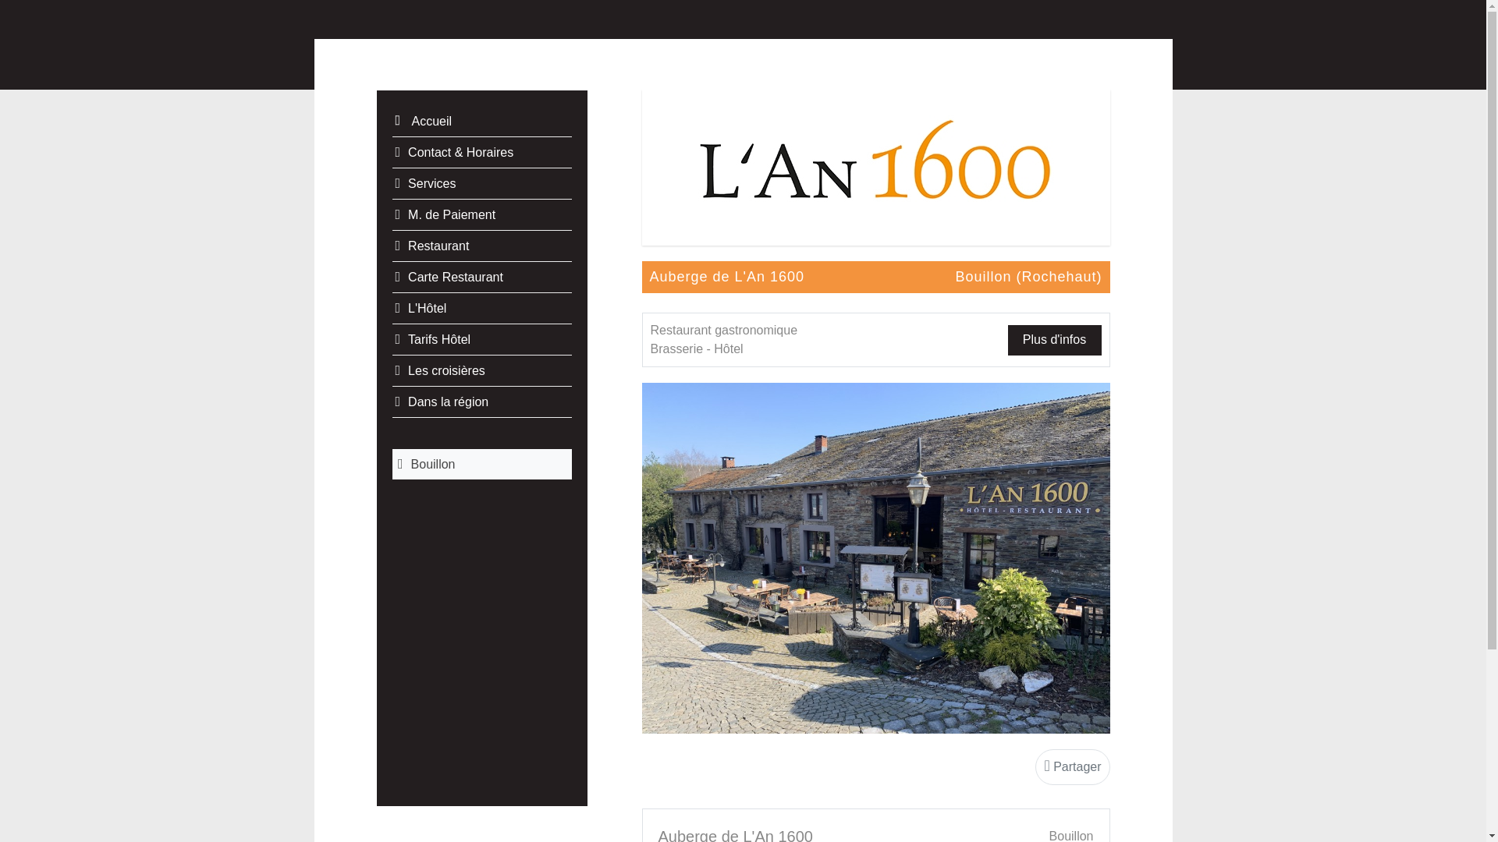 Image resolution: width=1498 pixels, height=842 pixels. Describe the element at coordinates (481, 153) in the screenshot. I see `Contact & Horaires` at that location.